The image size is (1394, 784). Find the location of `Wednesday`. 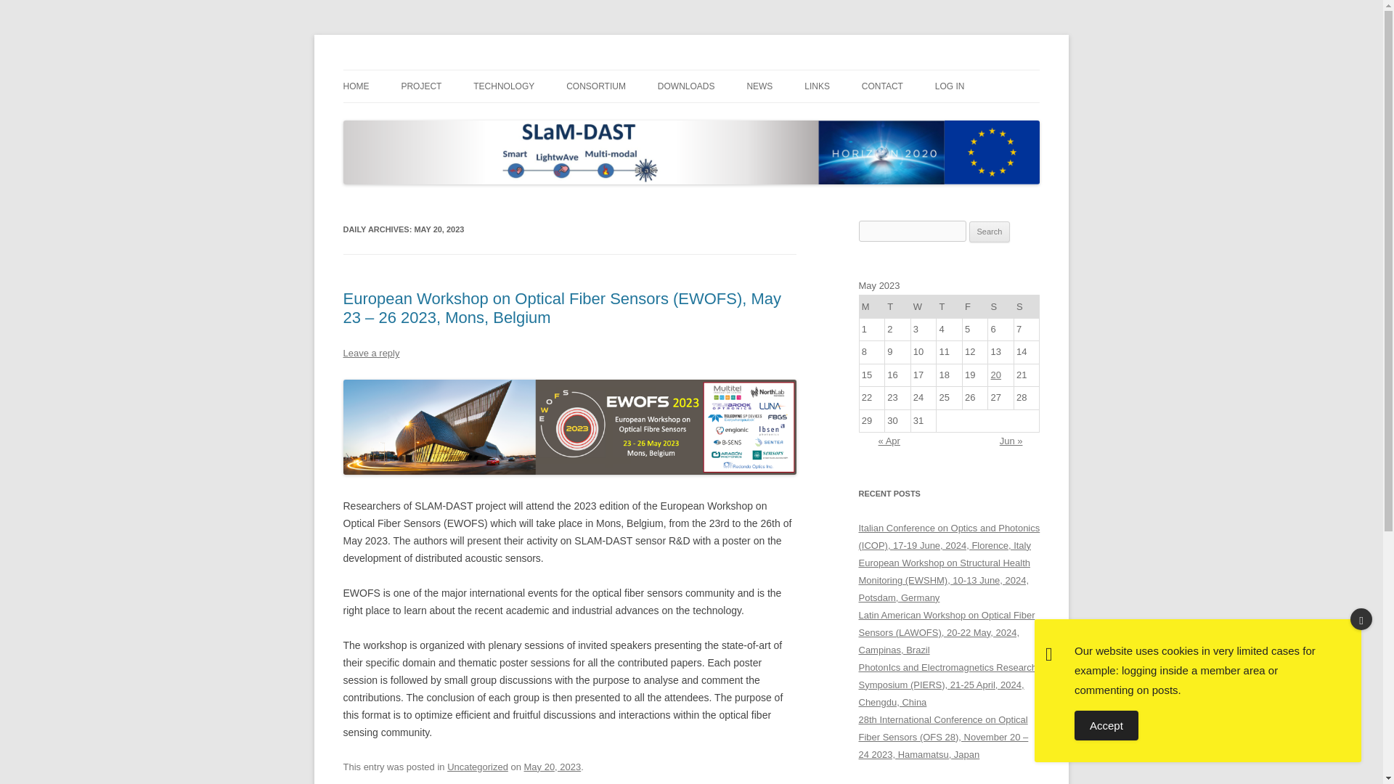

Wednesday is located at coordinates (924, 306).